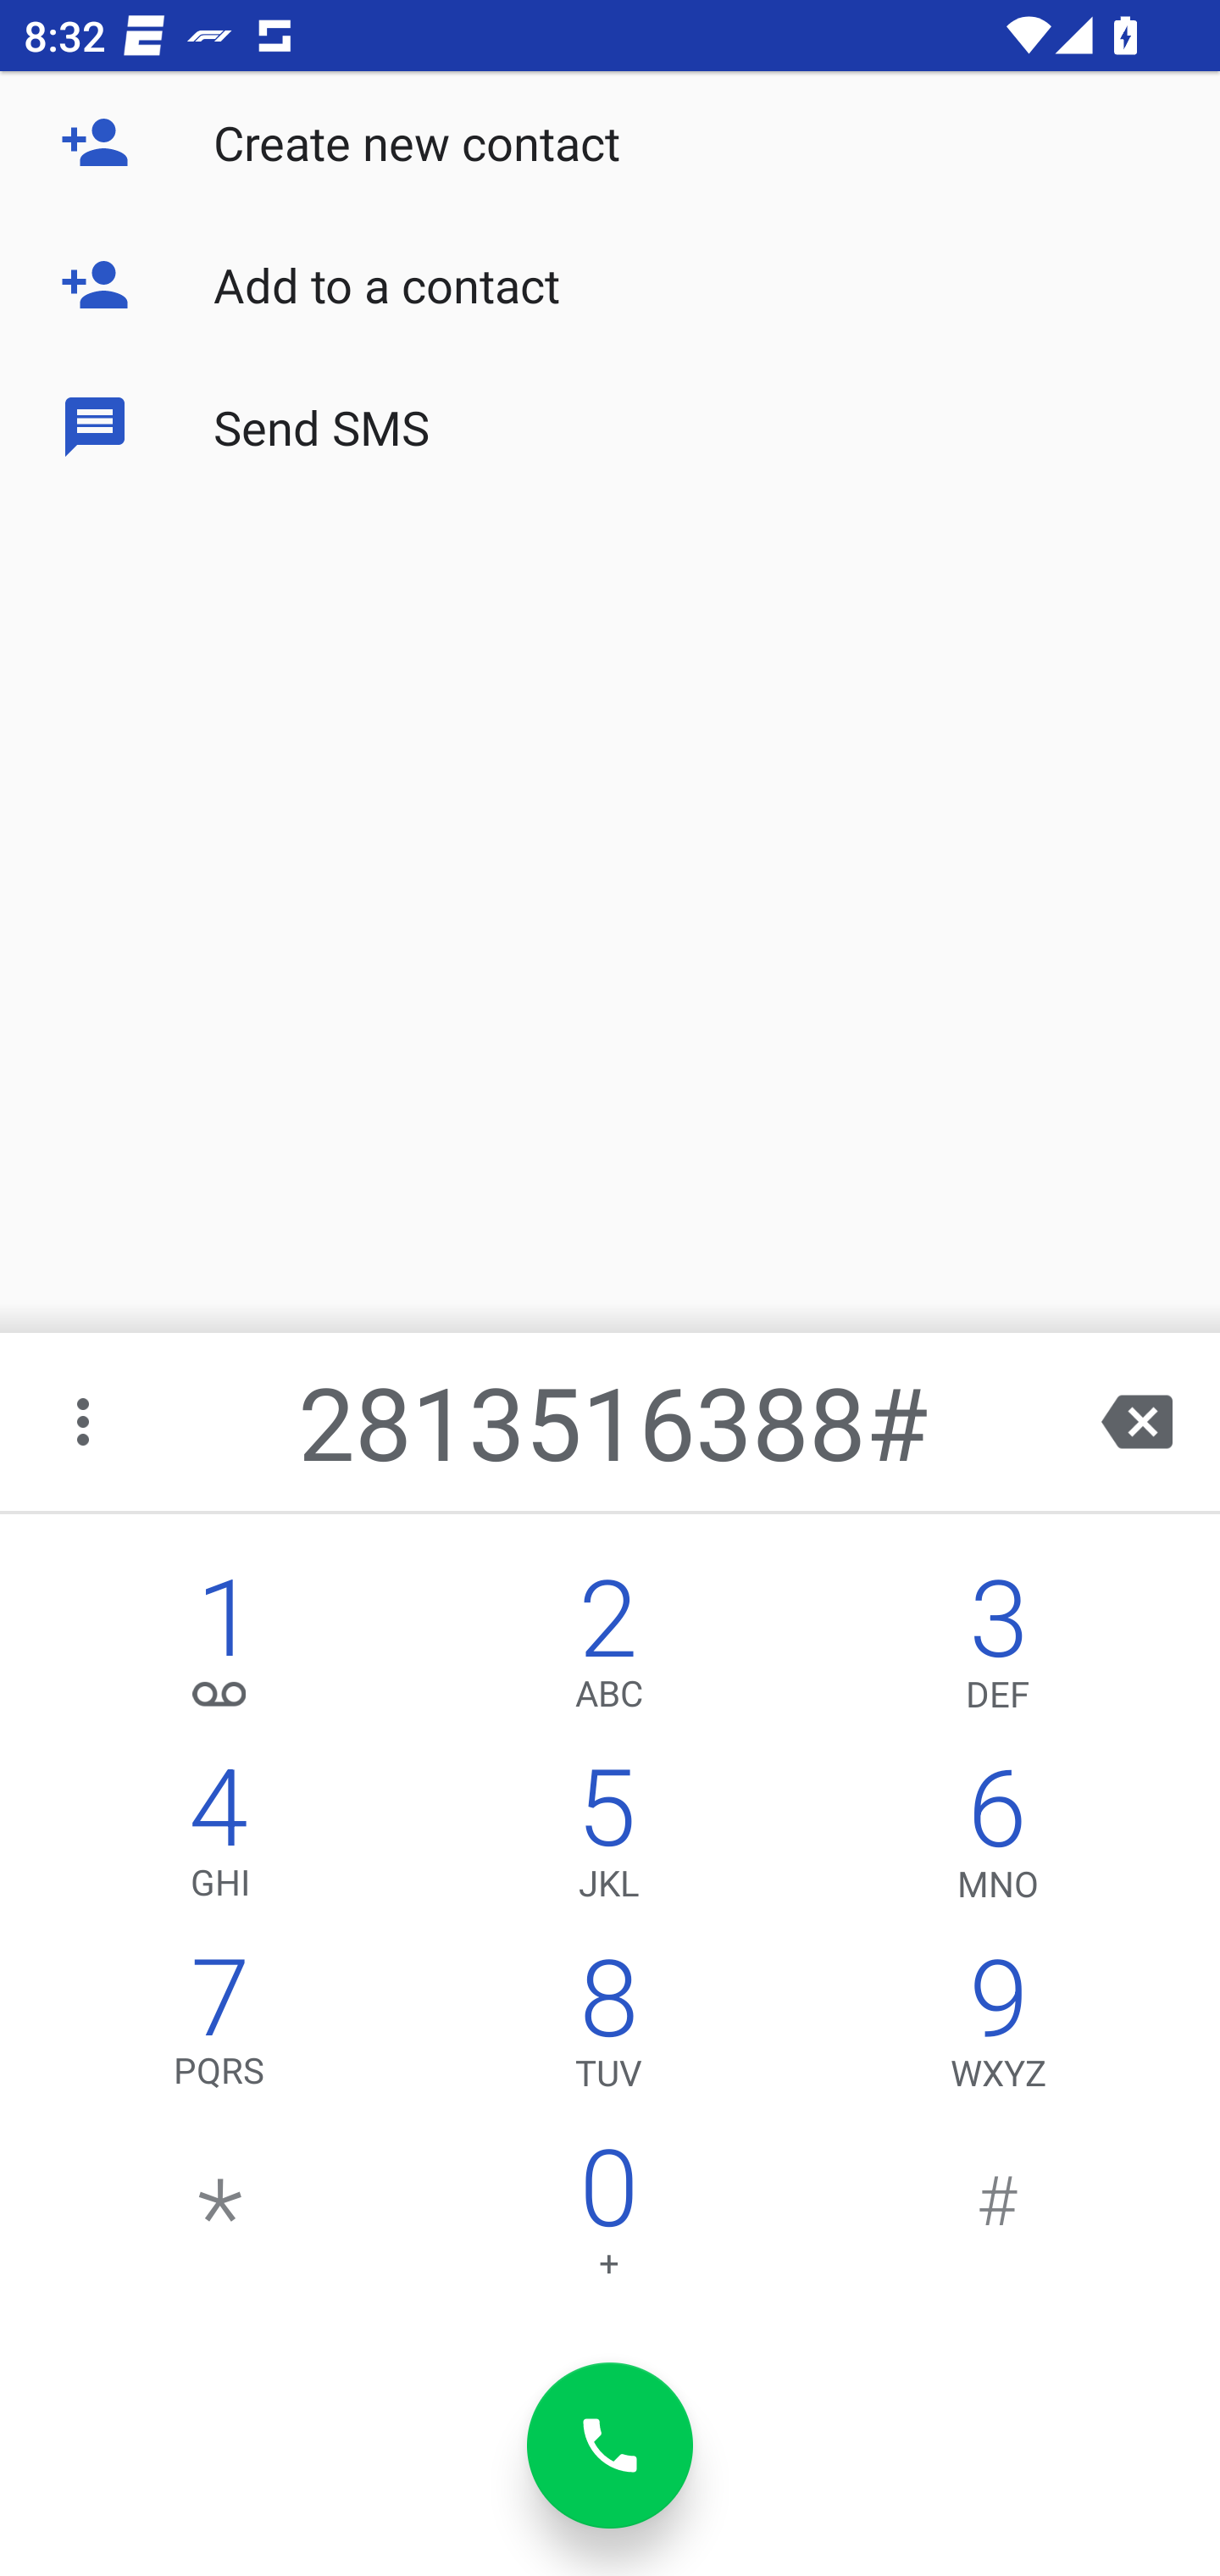 This screenshot has height=2576, width=1220. Describe the element at coordinates (608, 1651) in the screenshot. I see `2,ABC 2 ABC` at that location.